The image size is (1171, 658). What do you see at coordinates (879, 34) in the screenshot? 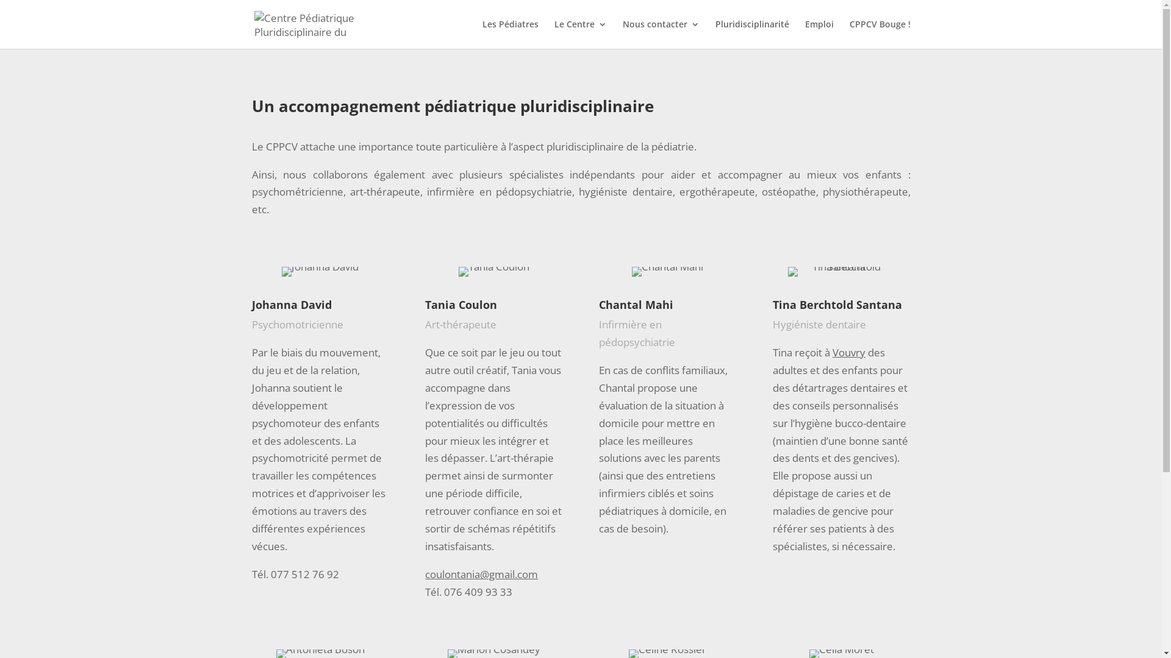
I see `CPPCV Bouge !` at bounding box center [879, 34].